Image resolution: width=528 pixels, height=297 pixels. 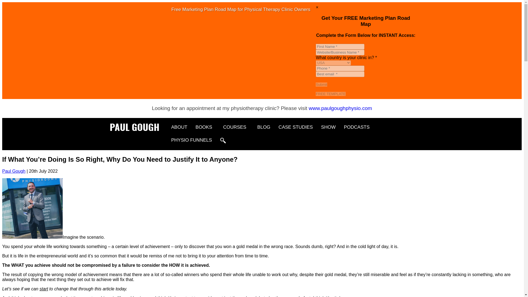 What do you see at coordinates (179, 127) in the screenshot?
I see `ABOUT` at bounding box center [179, 127].